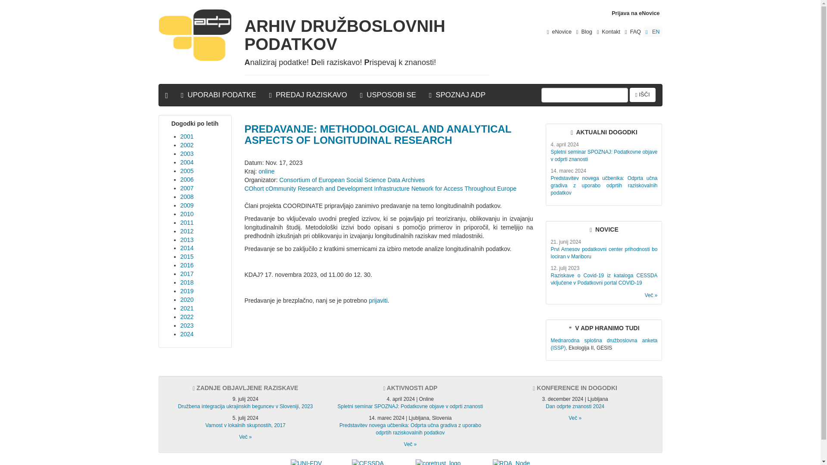 This screenshot has width=827, height=465. What do you see at coordinates (633, 32) in the screenshot?
I see `  FAQ` at bounding box center [633, 32].